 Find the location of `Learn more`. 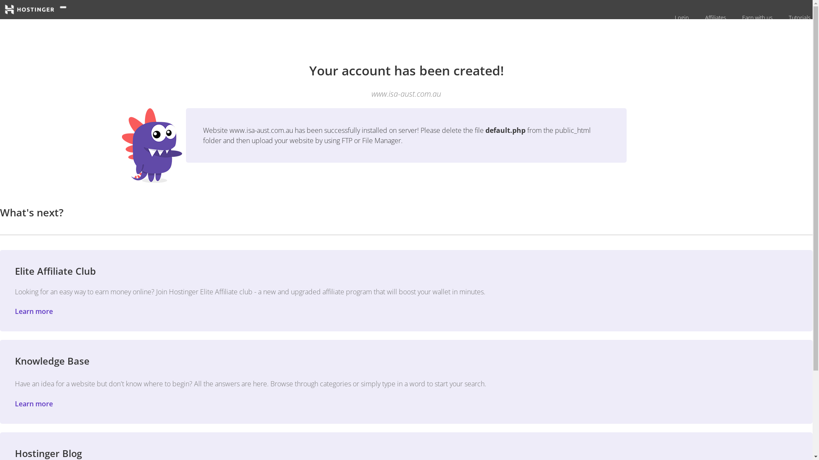

Learn more is located at coordinates (34, 311).